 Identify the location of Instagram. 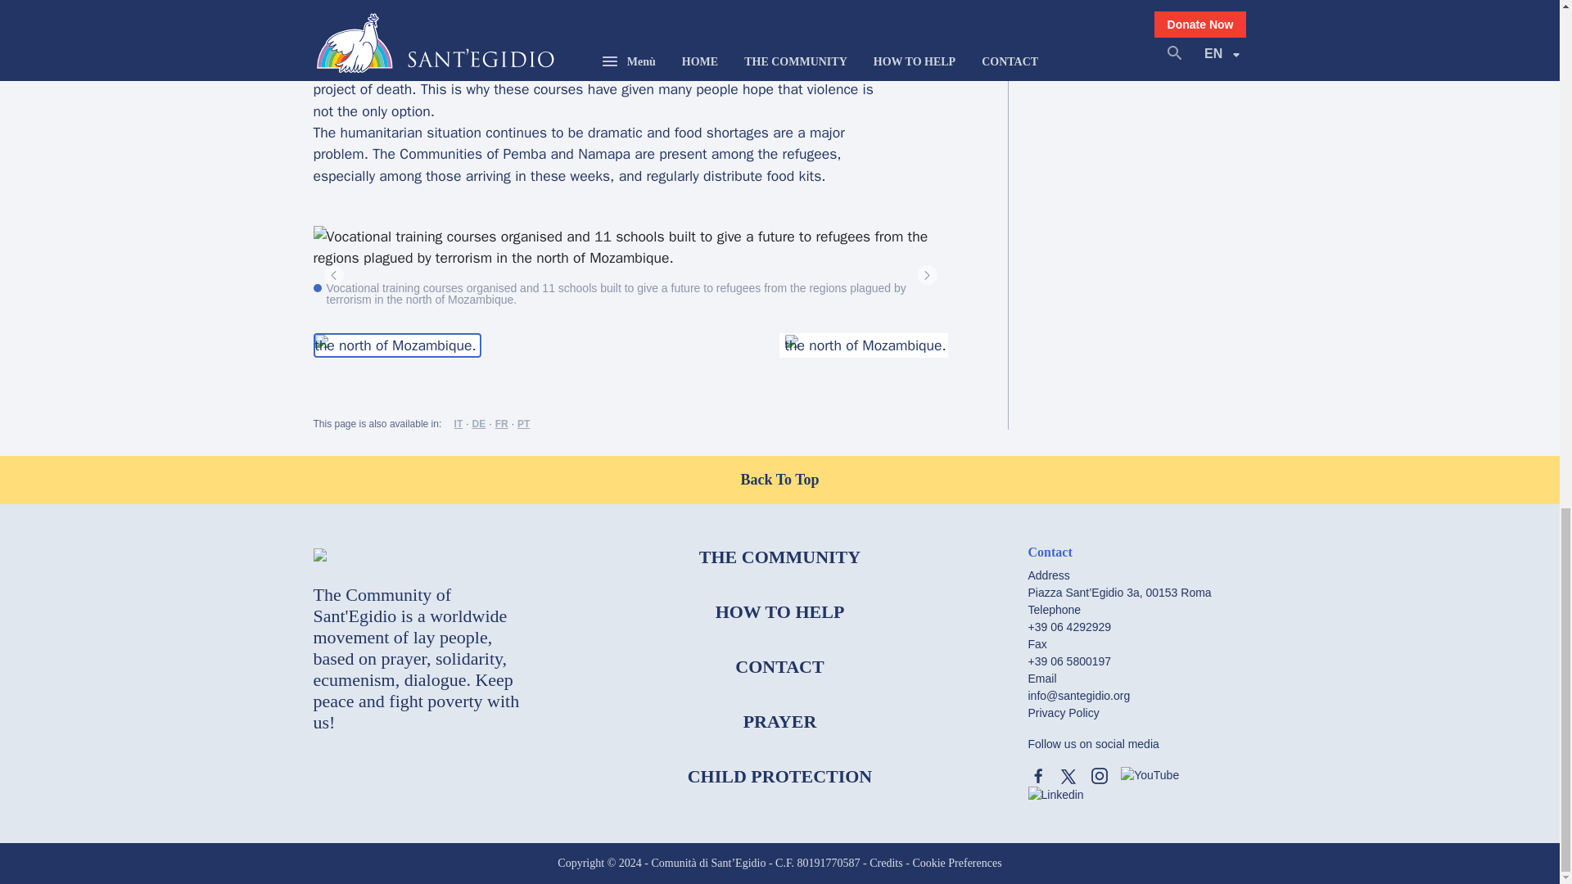
(1099, 776).